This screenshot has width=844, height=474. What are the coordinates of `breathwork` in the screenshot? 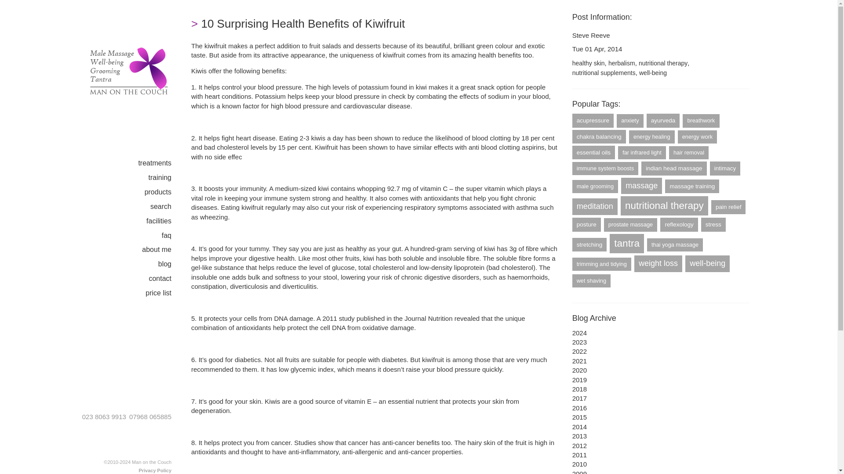 It's located at (701, 121).